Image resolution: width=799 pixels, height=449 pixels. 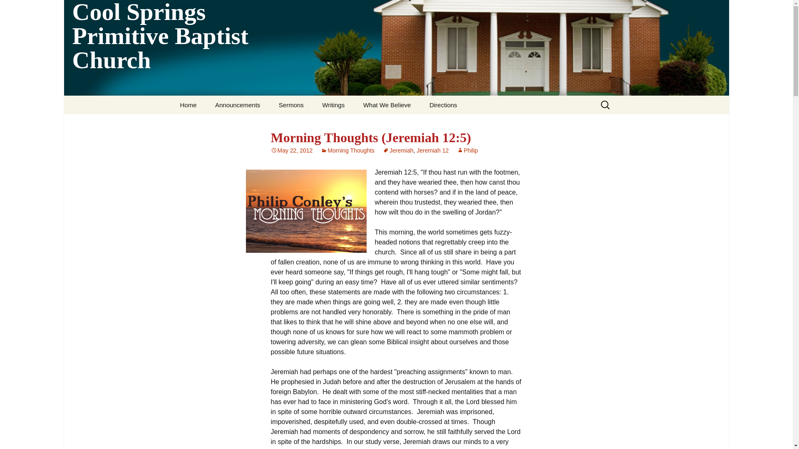 What do you see at coordinates (398, 150) in the screenshot?
I see `Jeremiah` at bounding box center [398, 150].